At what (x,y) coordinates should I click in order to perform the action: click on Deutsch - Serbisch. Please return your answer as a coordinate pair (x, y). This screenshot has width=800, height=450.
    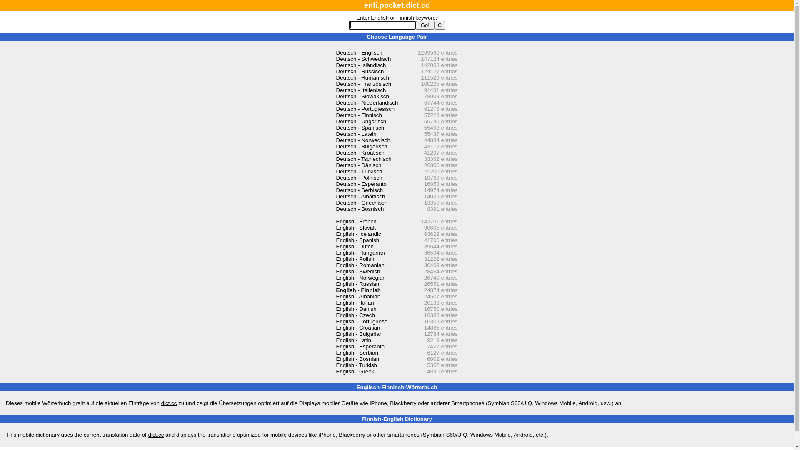
    Looking at the image, I should click on (359, 190).